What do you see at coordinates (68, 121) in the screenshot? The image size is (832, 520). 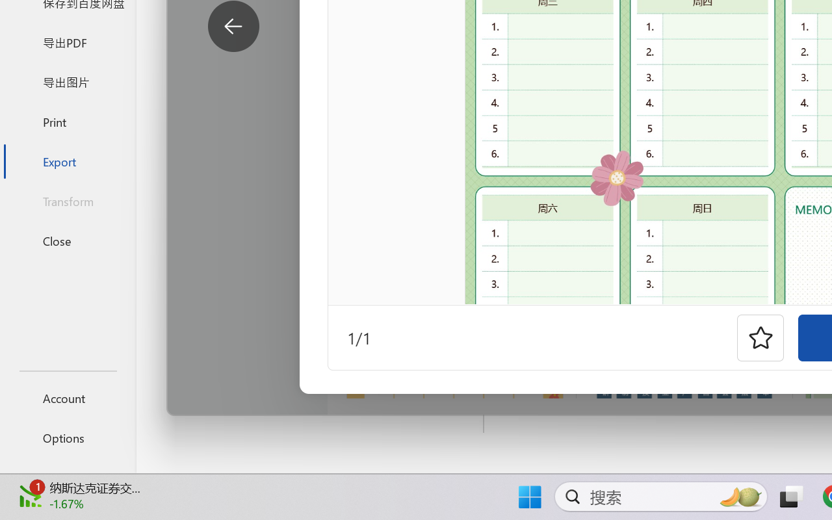 I see `Print` at bounding box center [68, 121].